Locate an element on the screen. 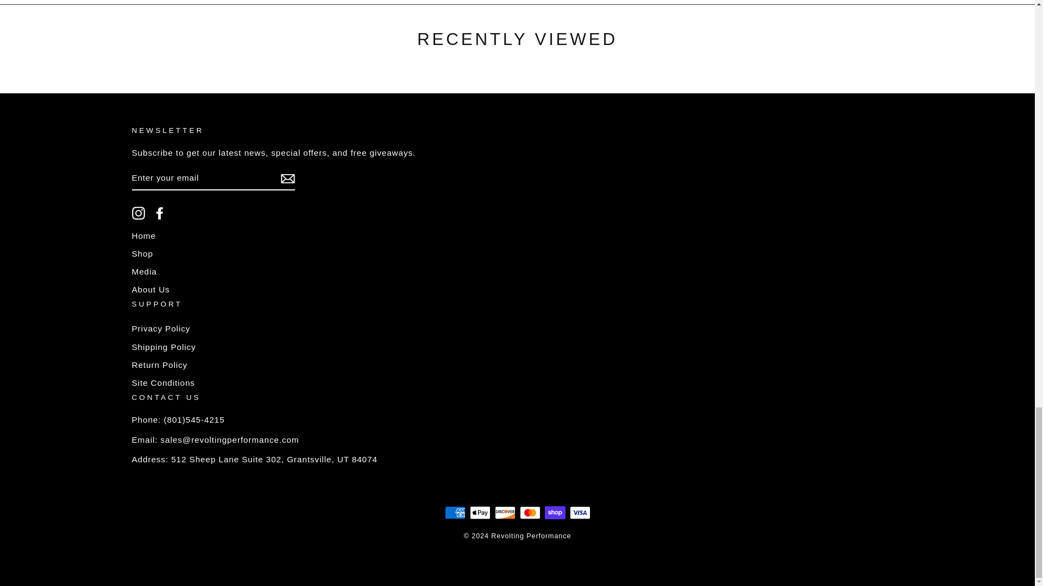  Visa is located at coordinates (580, 512).